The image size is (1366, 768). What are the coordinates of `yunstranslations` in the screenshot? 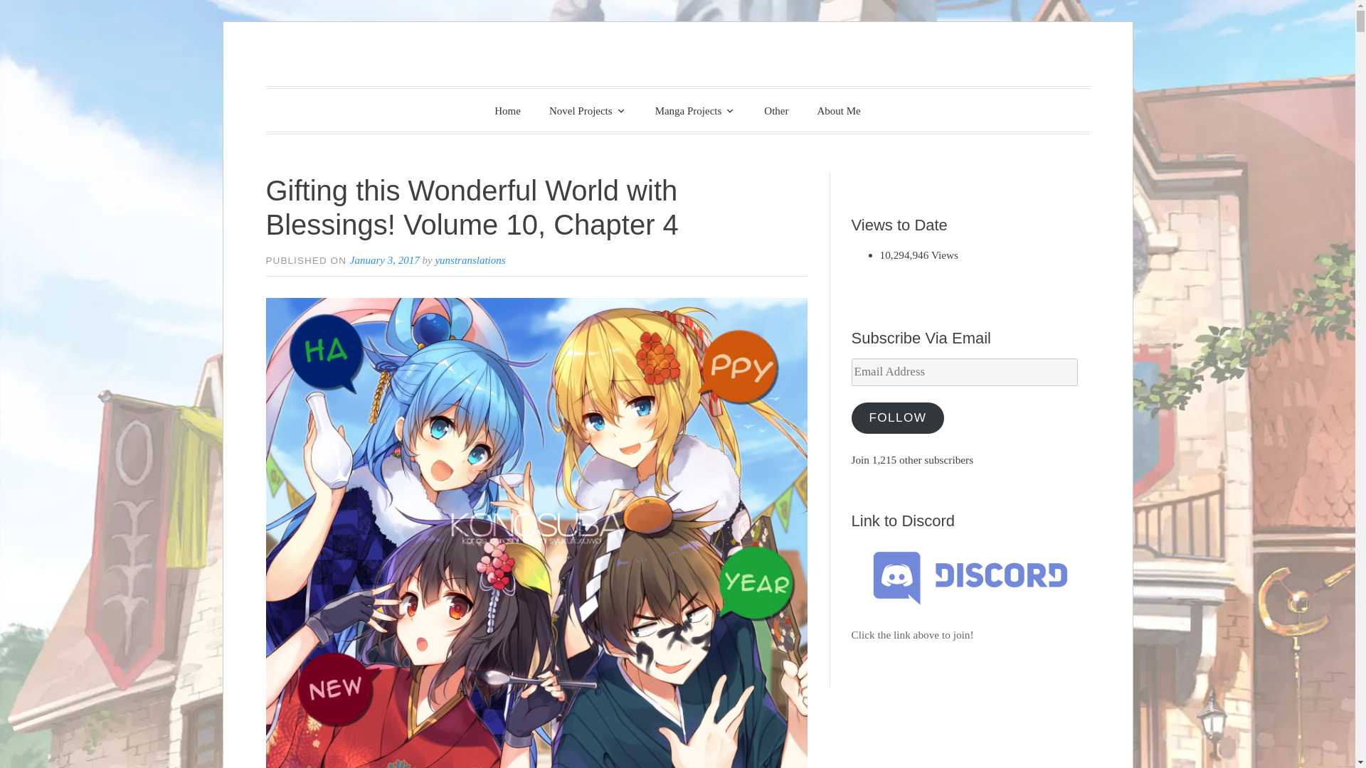 It's located at (470, 260).